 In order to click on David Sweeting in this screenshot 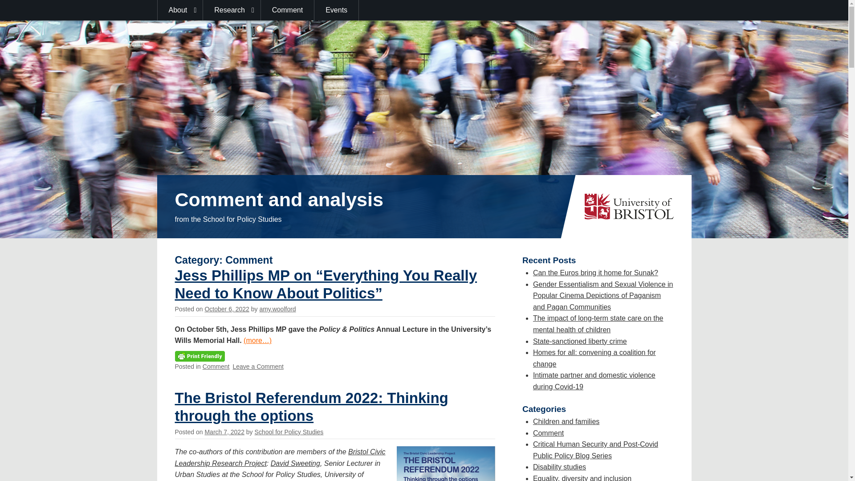, I will do `click(295, 463)`.